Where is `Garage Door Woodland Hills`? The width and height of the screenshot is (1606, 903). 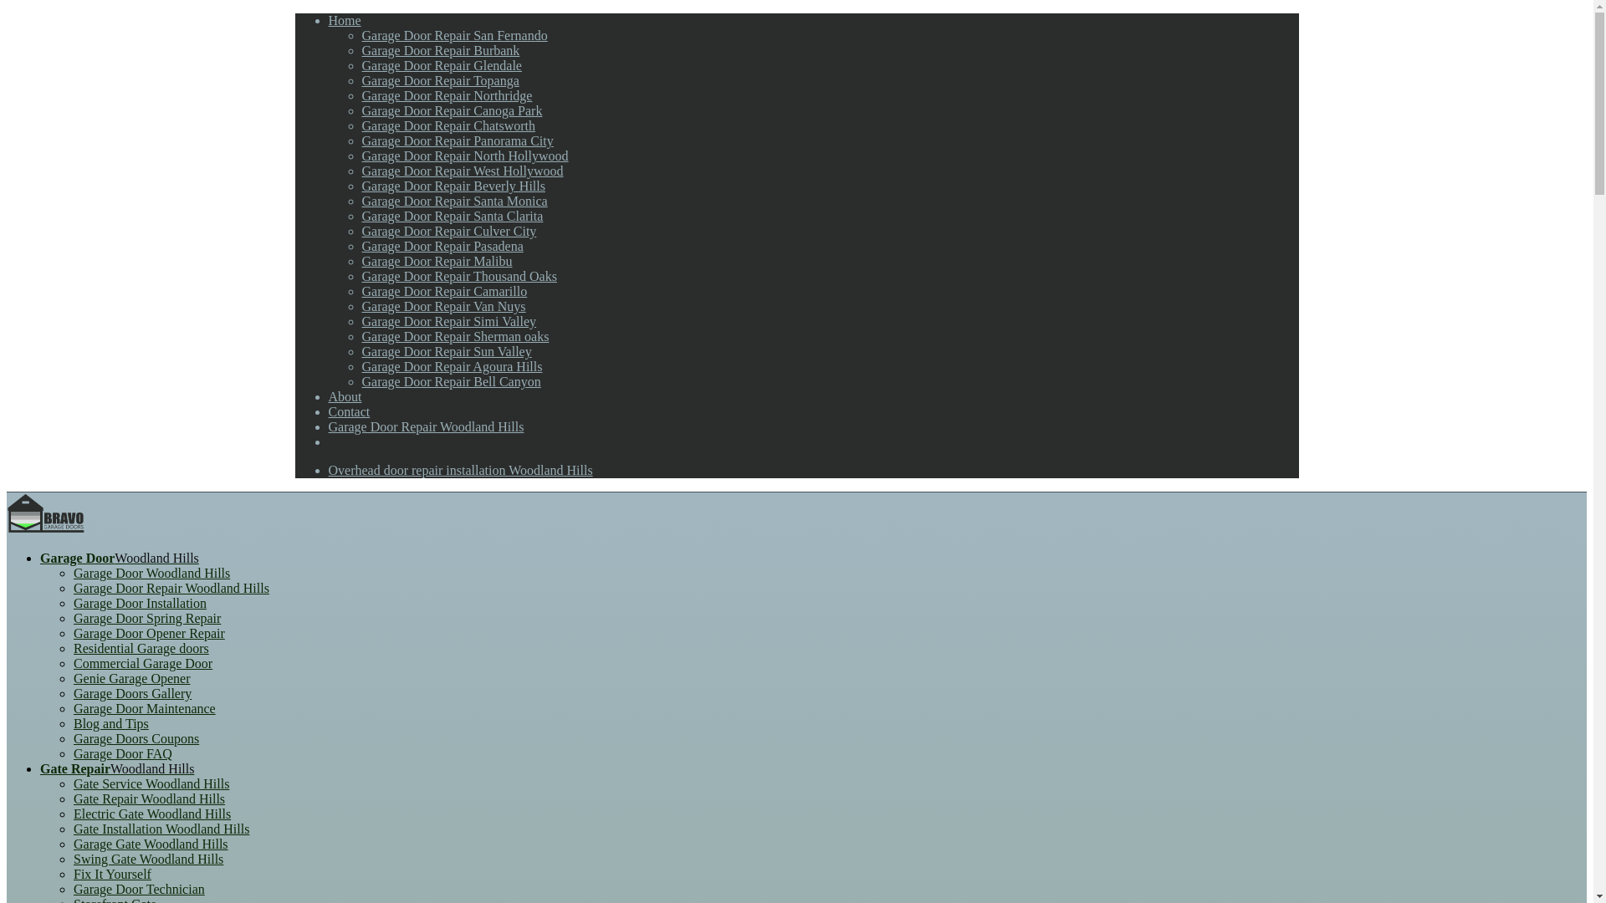 Garage Door Woodland Hills is located at coordinates (151, 574).